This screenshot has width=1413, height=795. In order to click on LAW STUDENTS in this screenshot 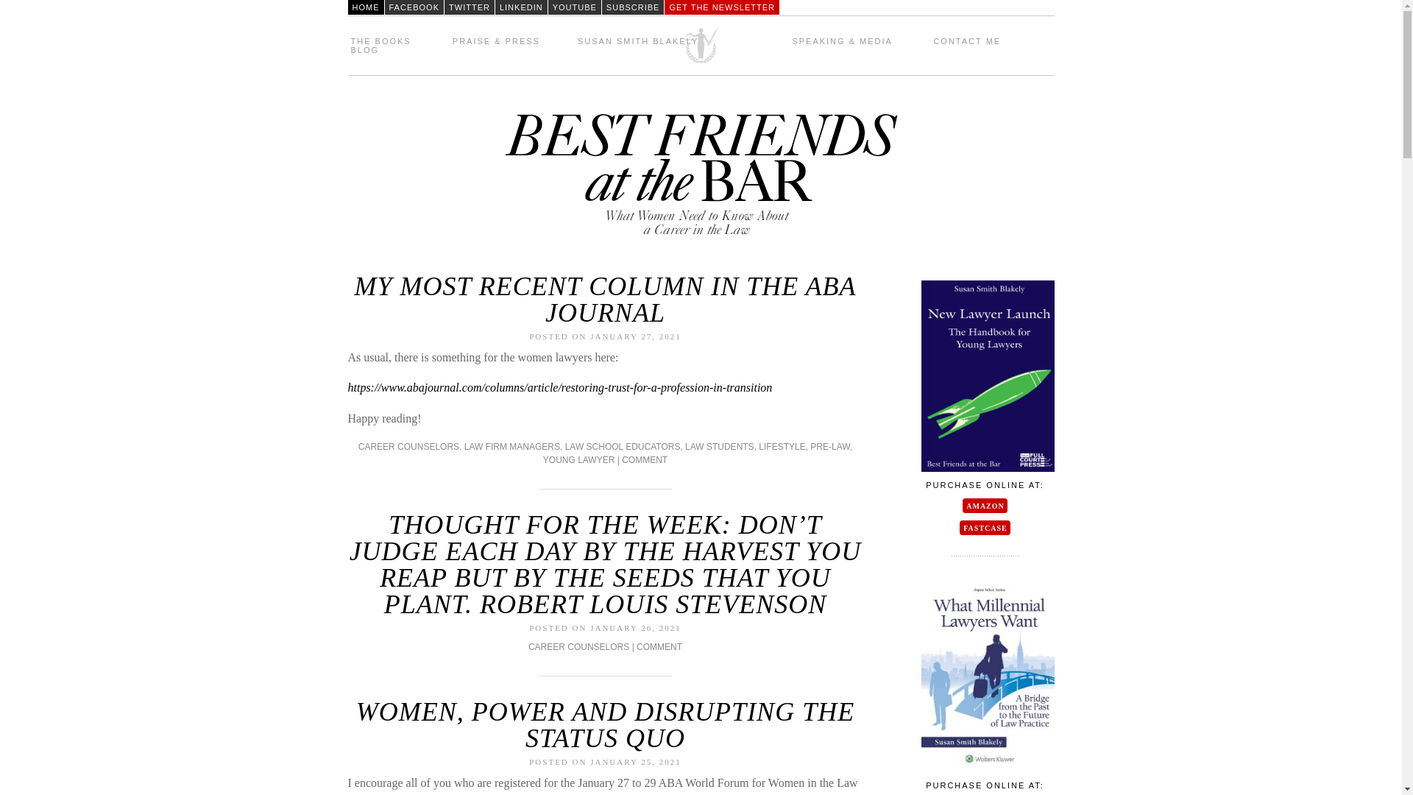, I will do `click(720, 447)`.